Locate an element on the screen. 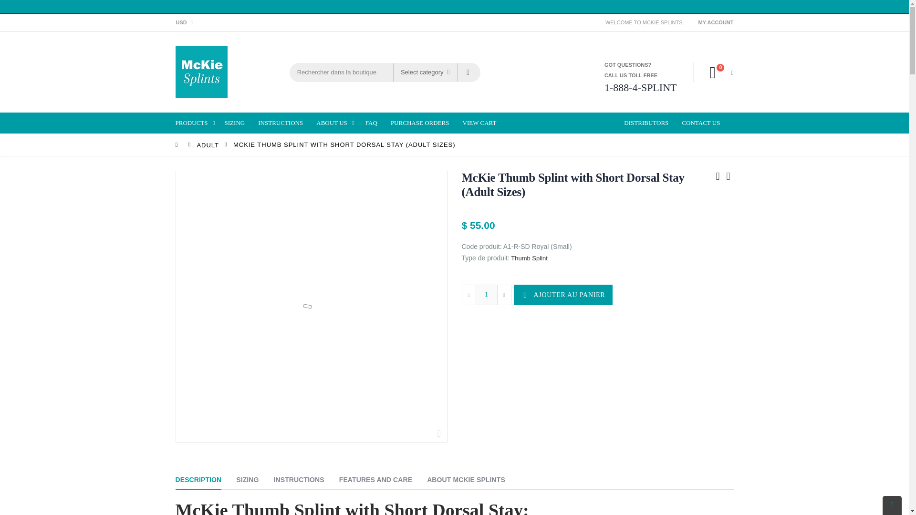 The height and width of the screenshot is (515, 916). DISTRIBUTORS is located at coordinates (650, 123).